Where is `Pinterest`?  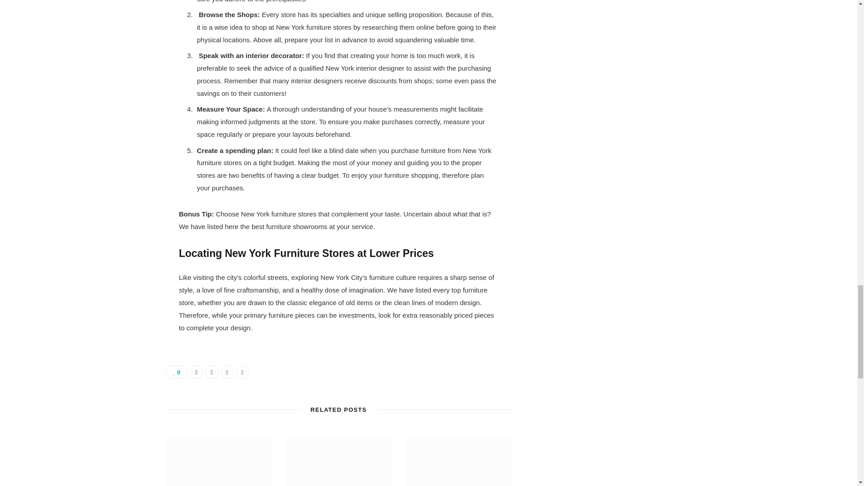
Pinterest is located at coordinates (227, 372).